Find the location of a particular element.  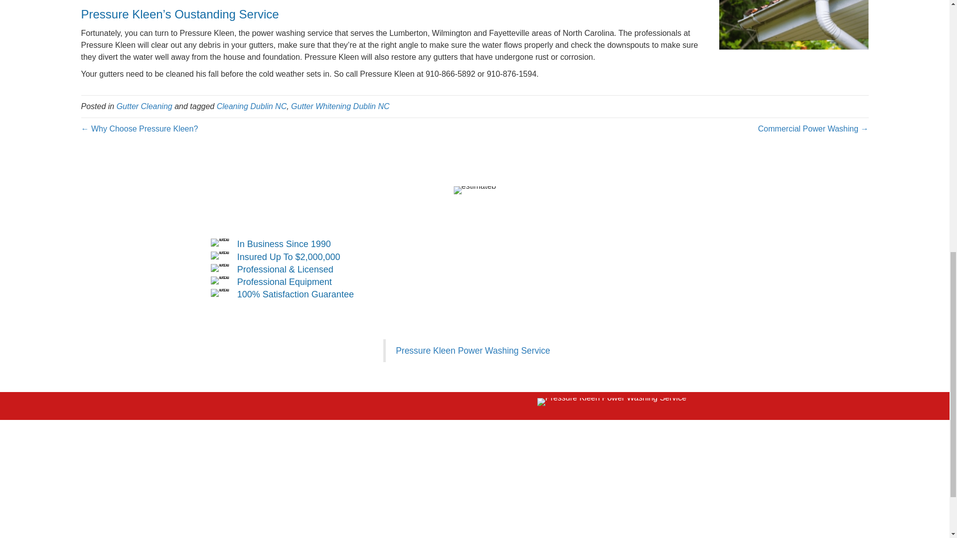

Cleaning Dublin NC is located at coordinates (252, 107).